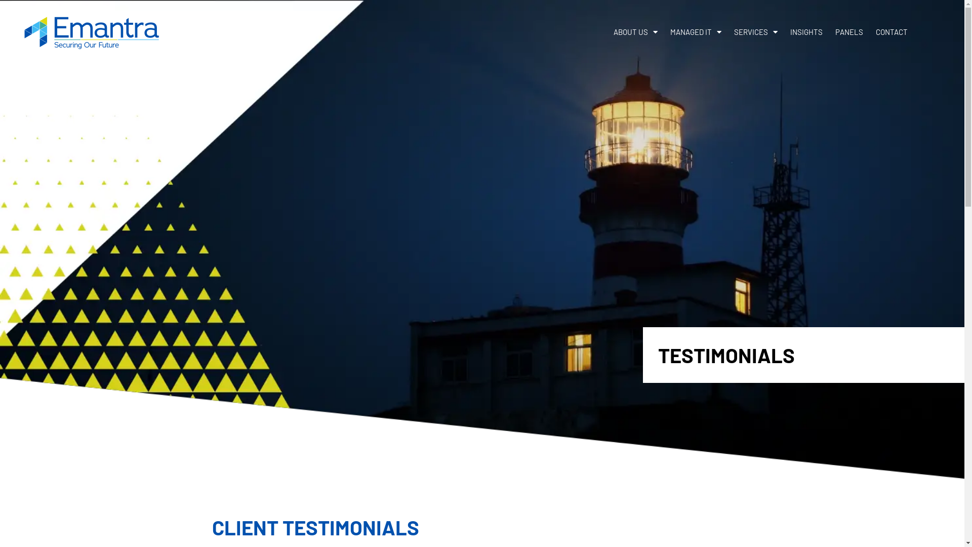  What do you see at coordinates (892, 32) in the screenshot?
I see `CONTACT` at bounding box center [892, 32].